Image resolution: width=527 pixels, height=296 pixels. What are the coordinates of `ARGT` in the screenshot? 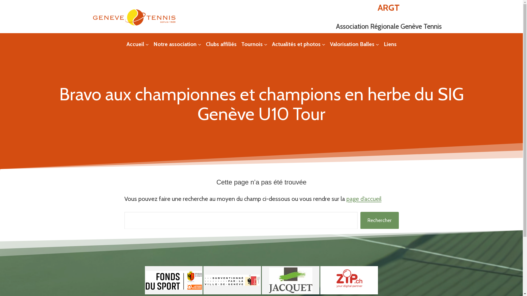 It's located at (389, 8).